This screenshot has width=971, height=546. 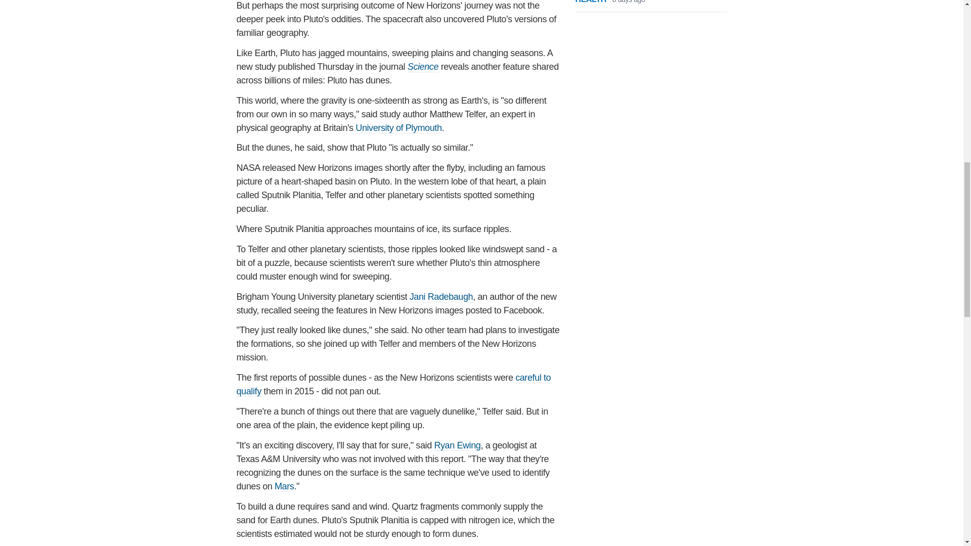 What do you see at coordinates (423, 67) in the screenshot?
I see `Science` at bounding box center [423, 67].